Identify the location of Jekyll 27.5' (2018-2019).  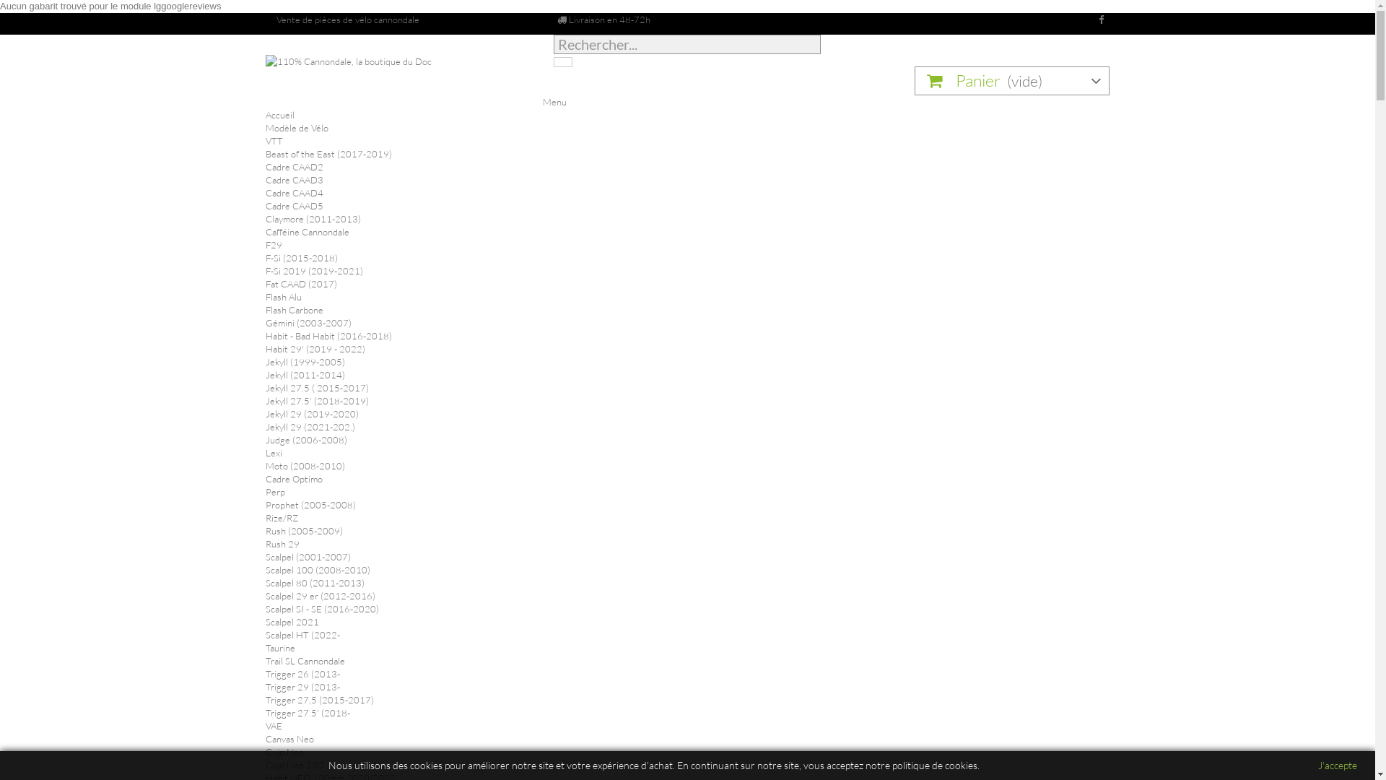
(318, 401).